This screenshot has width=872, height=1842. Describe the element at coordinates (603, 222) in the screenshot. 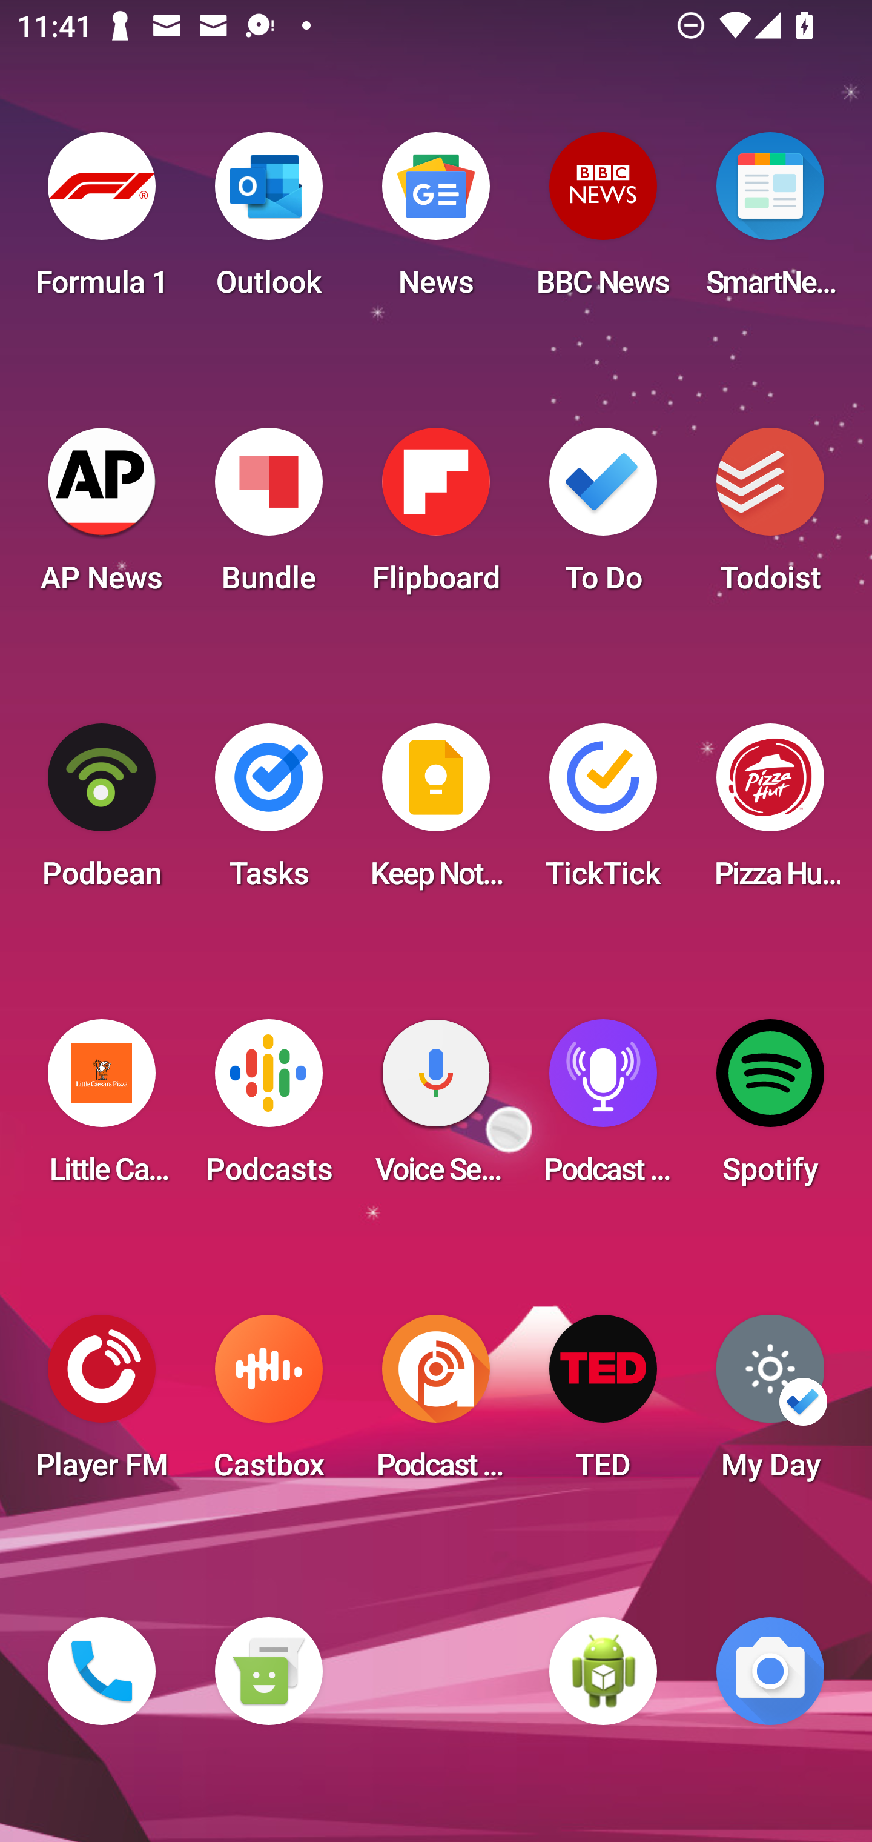

I see `BBC News` at that location.